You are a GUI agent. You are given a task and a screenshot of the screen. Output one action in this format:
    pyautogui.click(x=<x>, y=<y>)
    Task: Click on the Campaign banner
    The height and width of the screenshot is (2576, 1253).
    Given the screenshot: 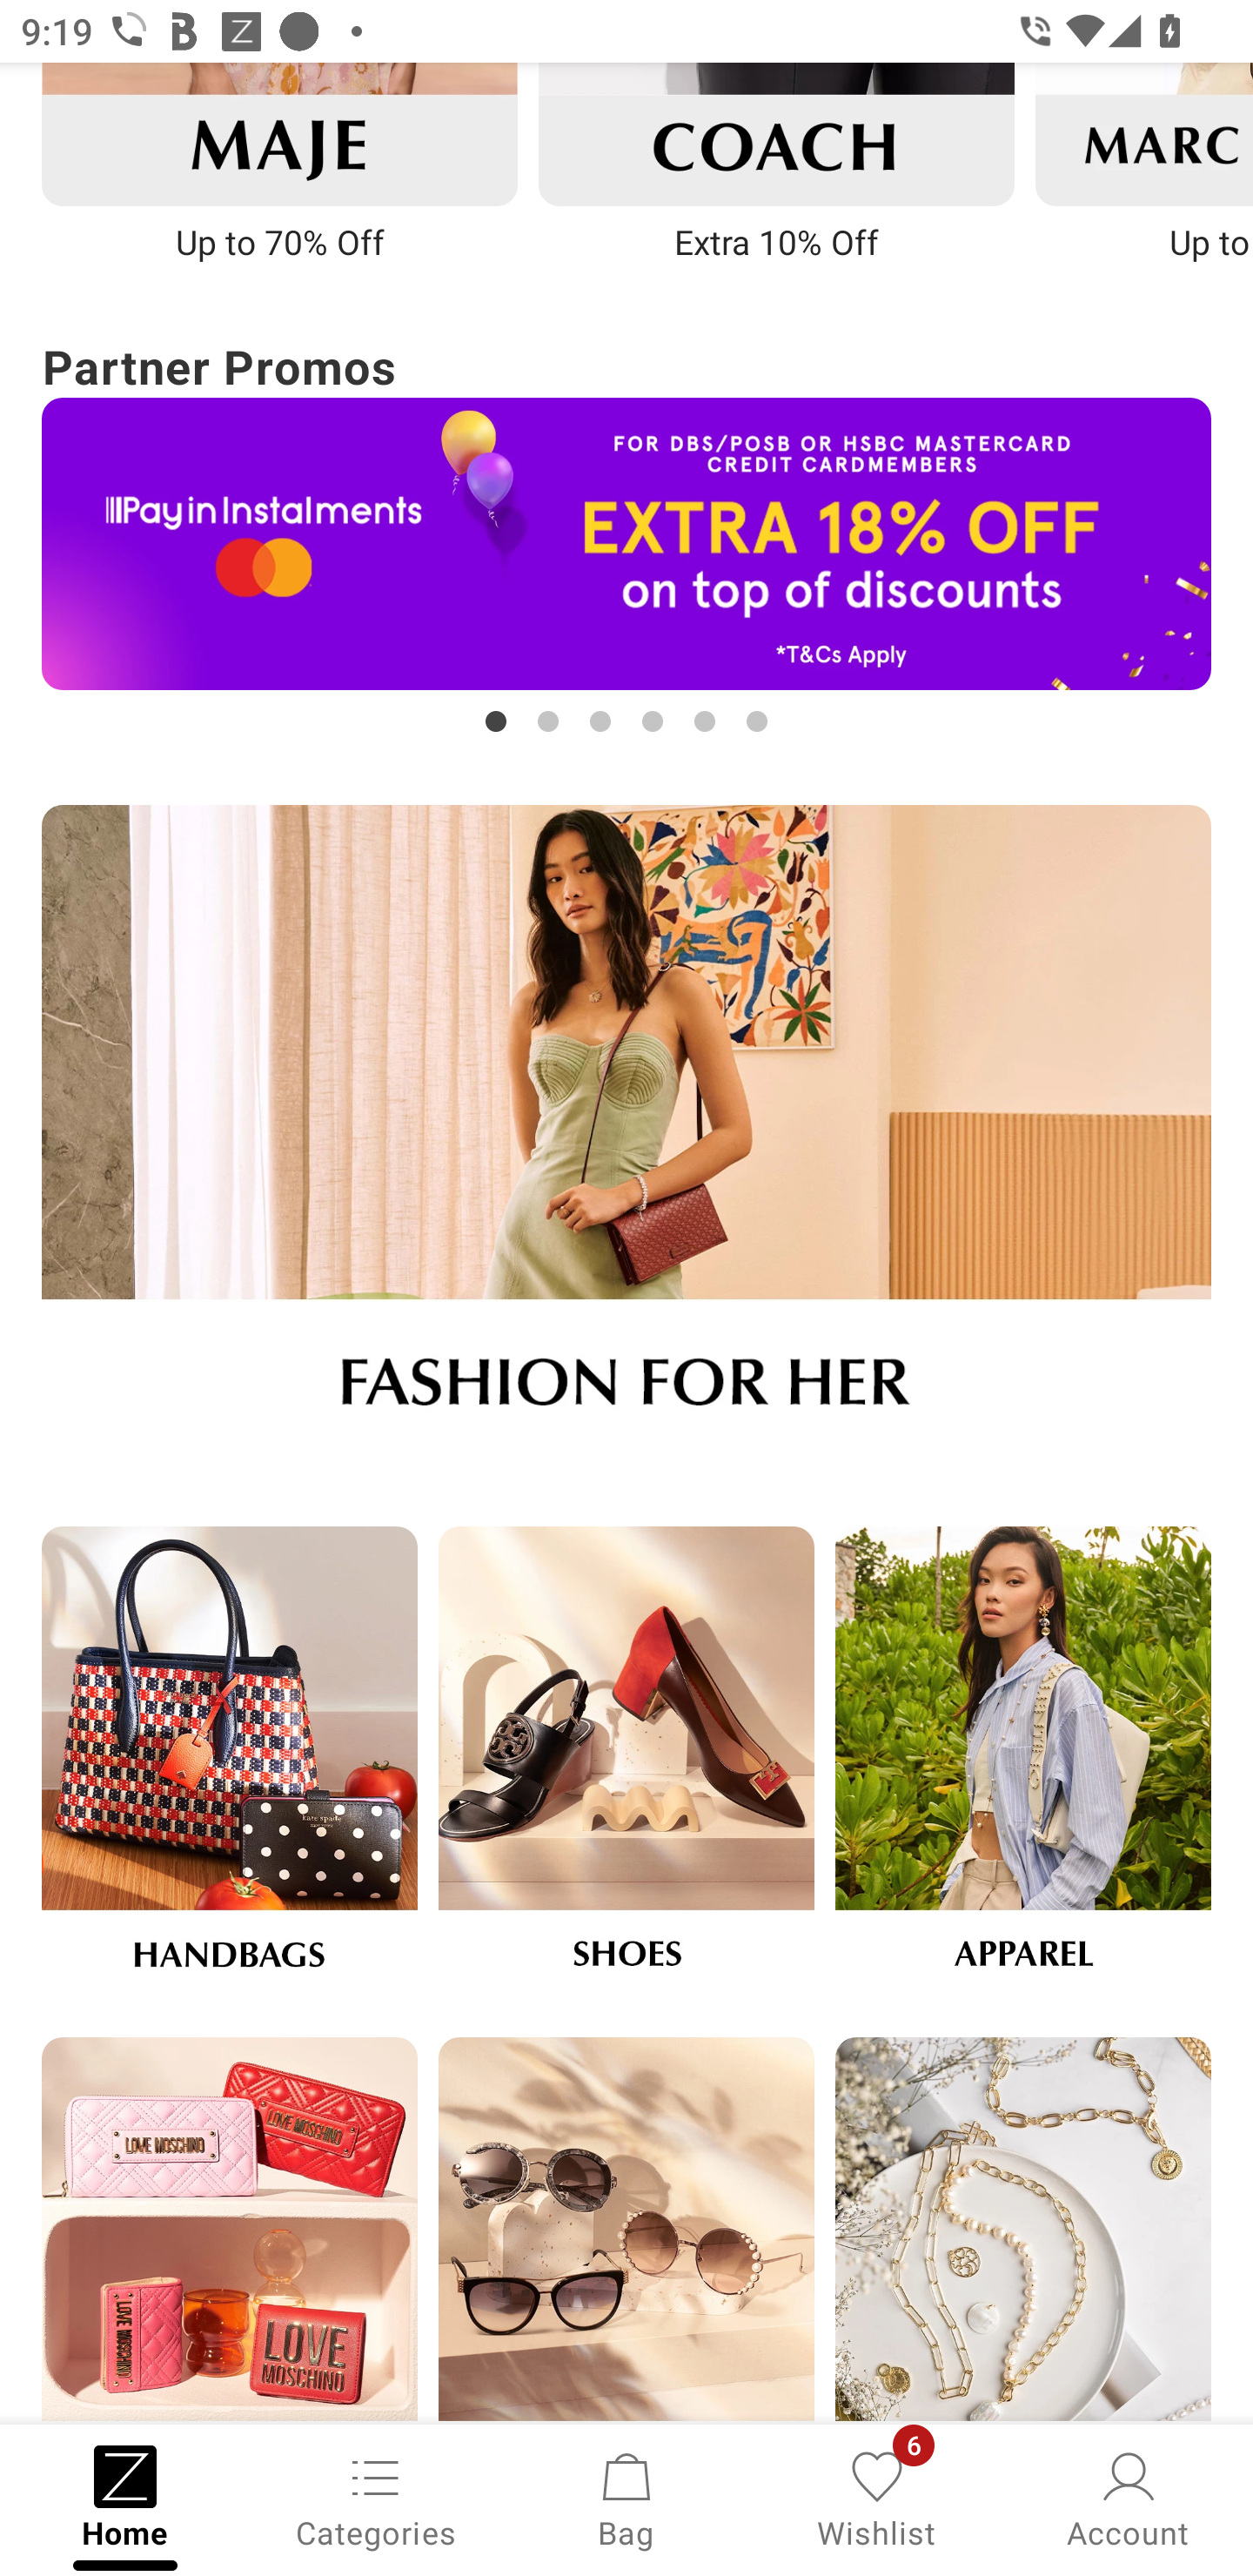 What is the action you would take?
    pyautogui.click(x=229, y=1761)
    